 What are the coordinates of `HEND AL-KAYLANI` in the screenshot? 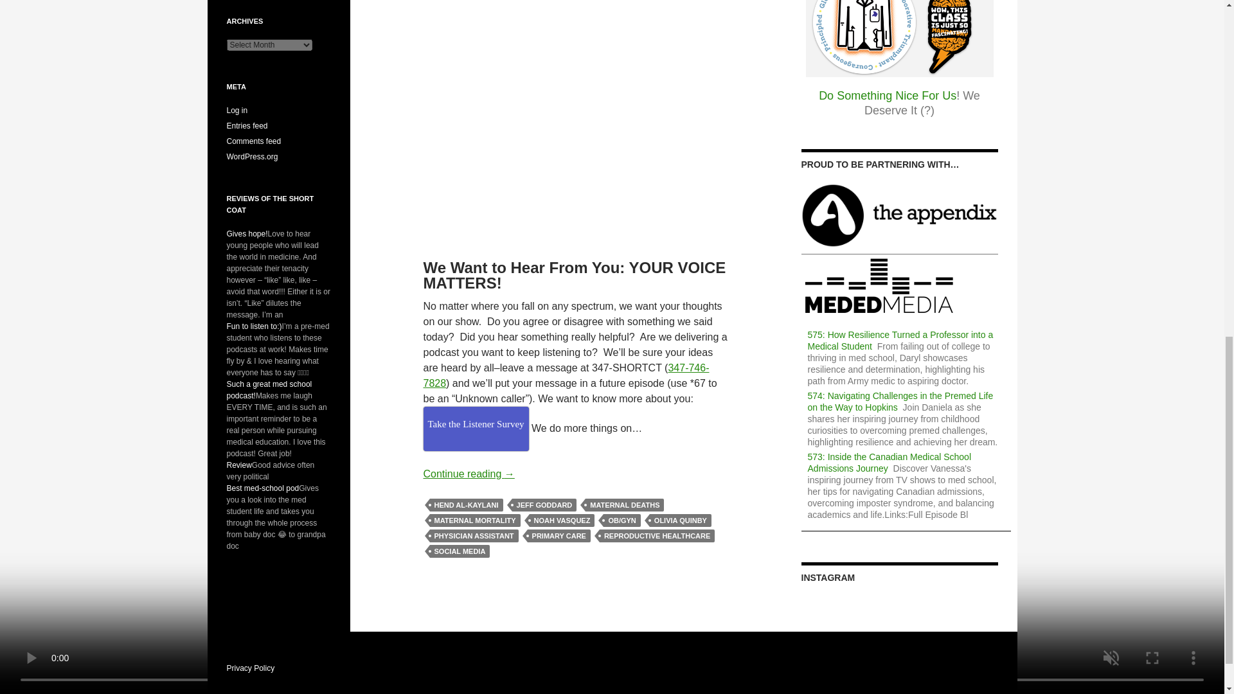 It's located at (465, 505).